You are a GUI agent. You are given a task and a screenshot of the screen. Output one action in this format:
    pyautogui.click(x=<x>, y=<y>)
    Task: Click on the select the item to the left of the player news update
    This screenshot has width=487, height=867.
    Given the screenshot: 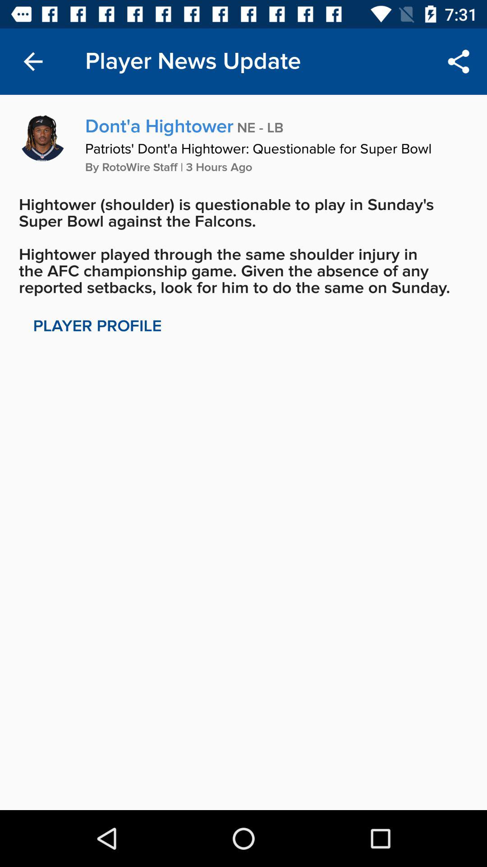 What is the action you would take?
    pyautogui.click(x=33, y=61)
    